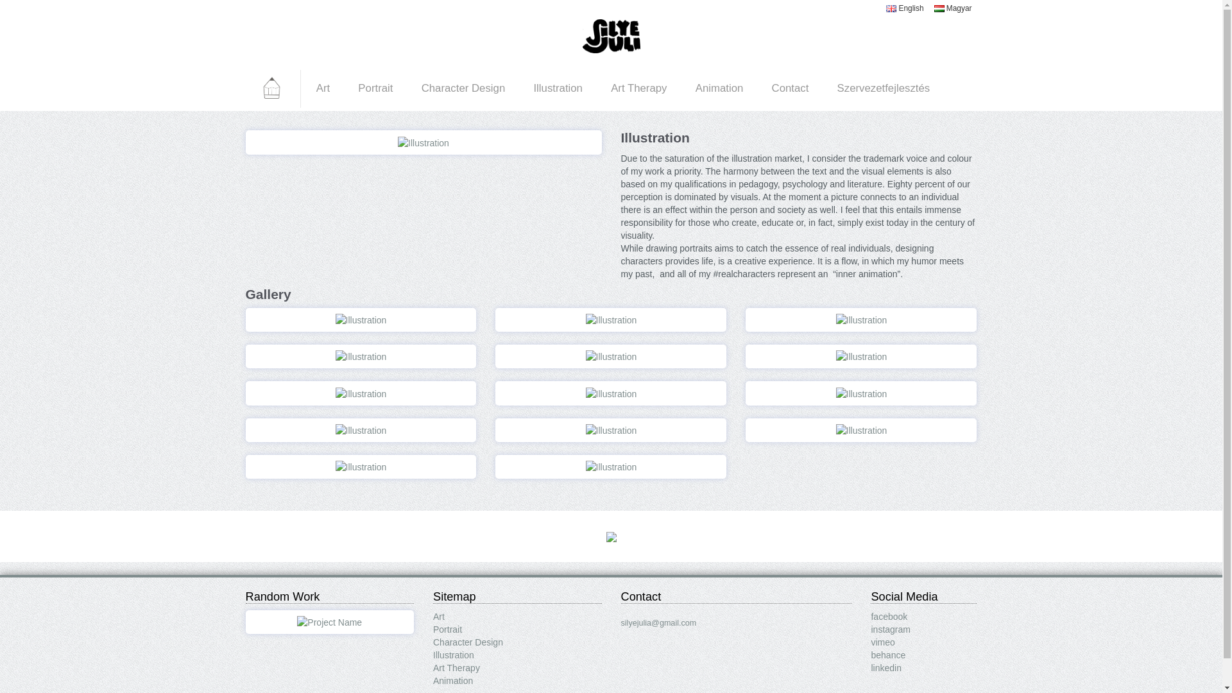 Image resolution: width=1232 pixels, height=693 pixels. What do you see at coordinates (462, 88) in the screenshot?
I see `Character Design` at bounding box center [462, 88].